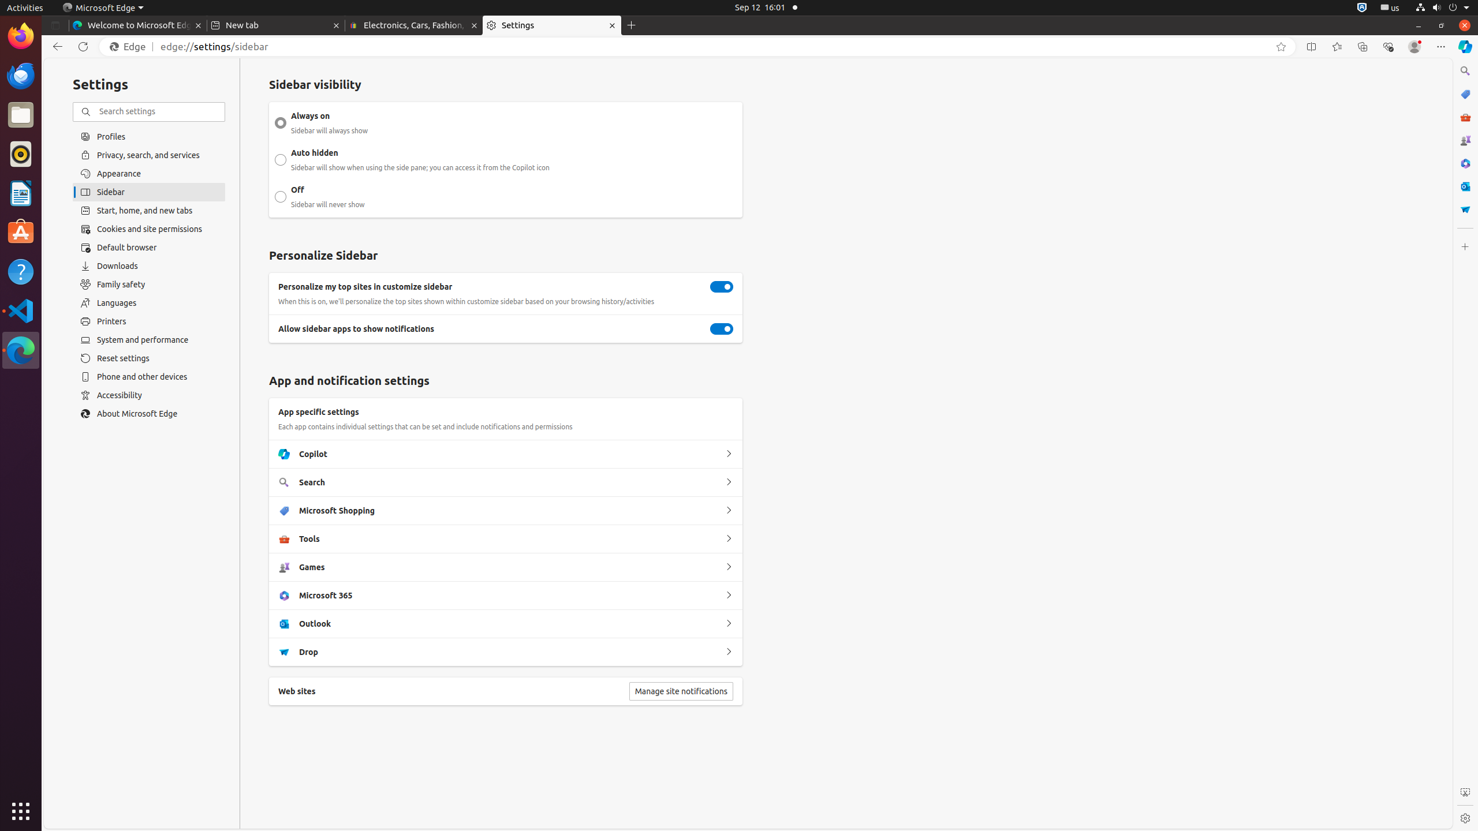 Image resolution: width=1478 pixels, height=831 pixels. What do you see at coordinates (149, 192) in the screenshot?
I see `Sidebar` at bounding box center [149, 192].